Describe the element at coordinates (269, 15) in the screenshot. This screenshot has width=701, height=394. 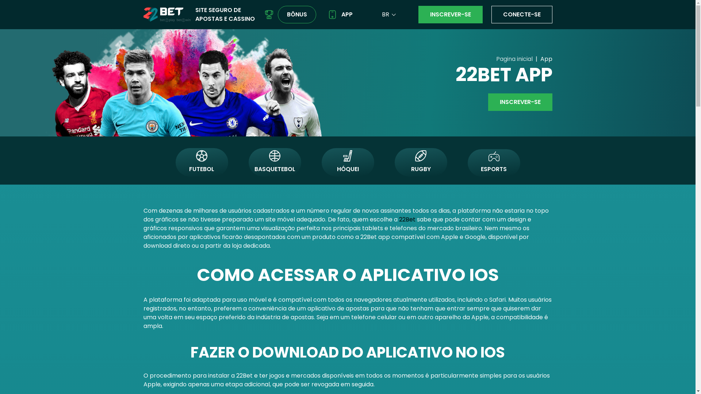
I see `Bonuses22Bet Bonuses` at that location.